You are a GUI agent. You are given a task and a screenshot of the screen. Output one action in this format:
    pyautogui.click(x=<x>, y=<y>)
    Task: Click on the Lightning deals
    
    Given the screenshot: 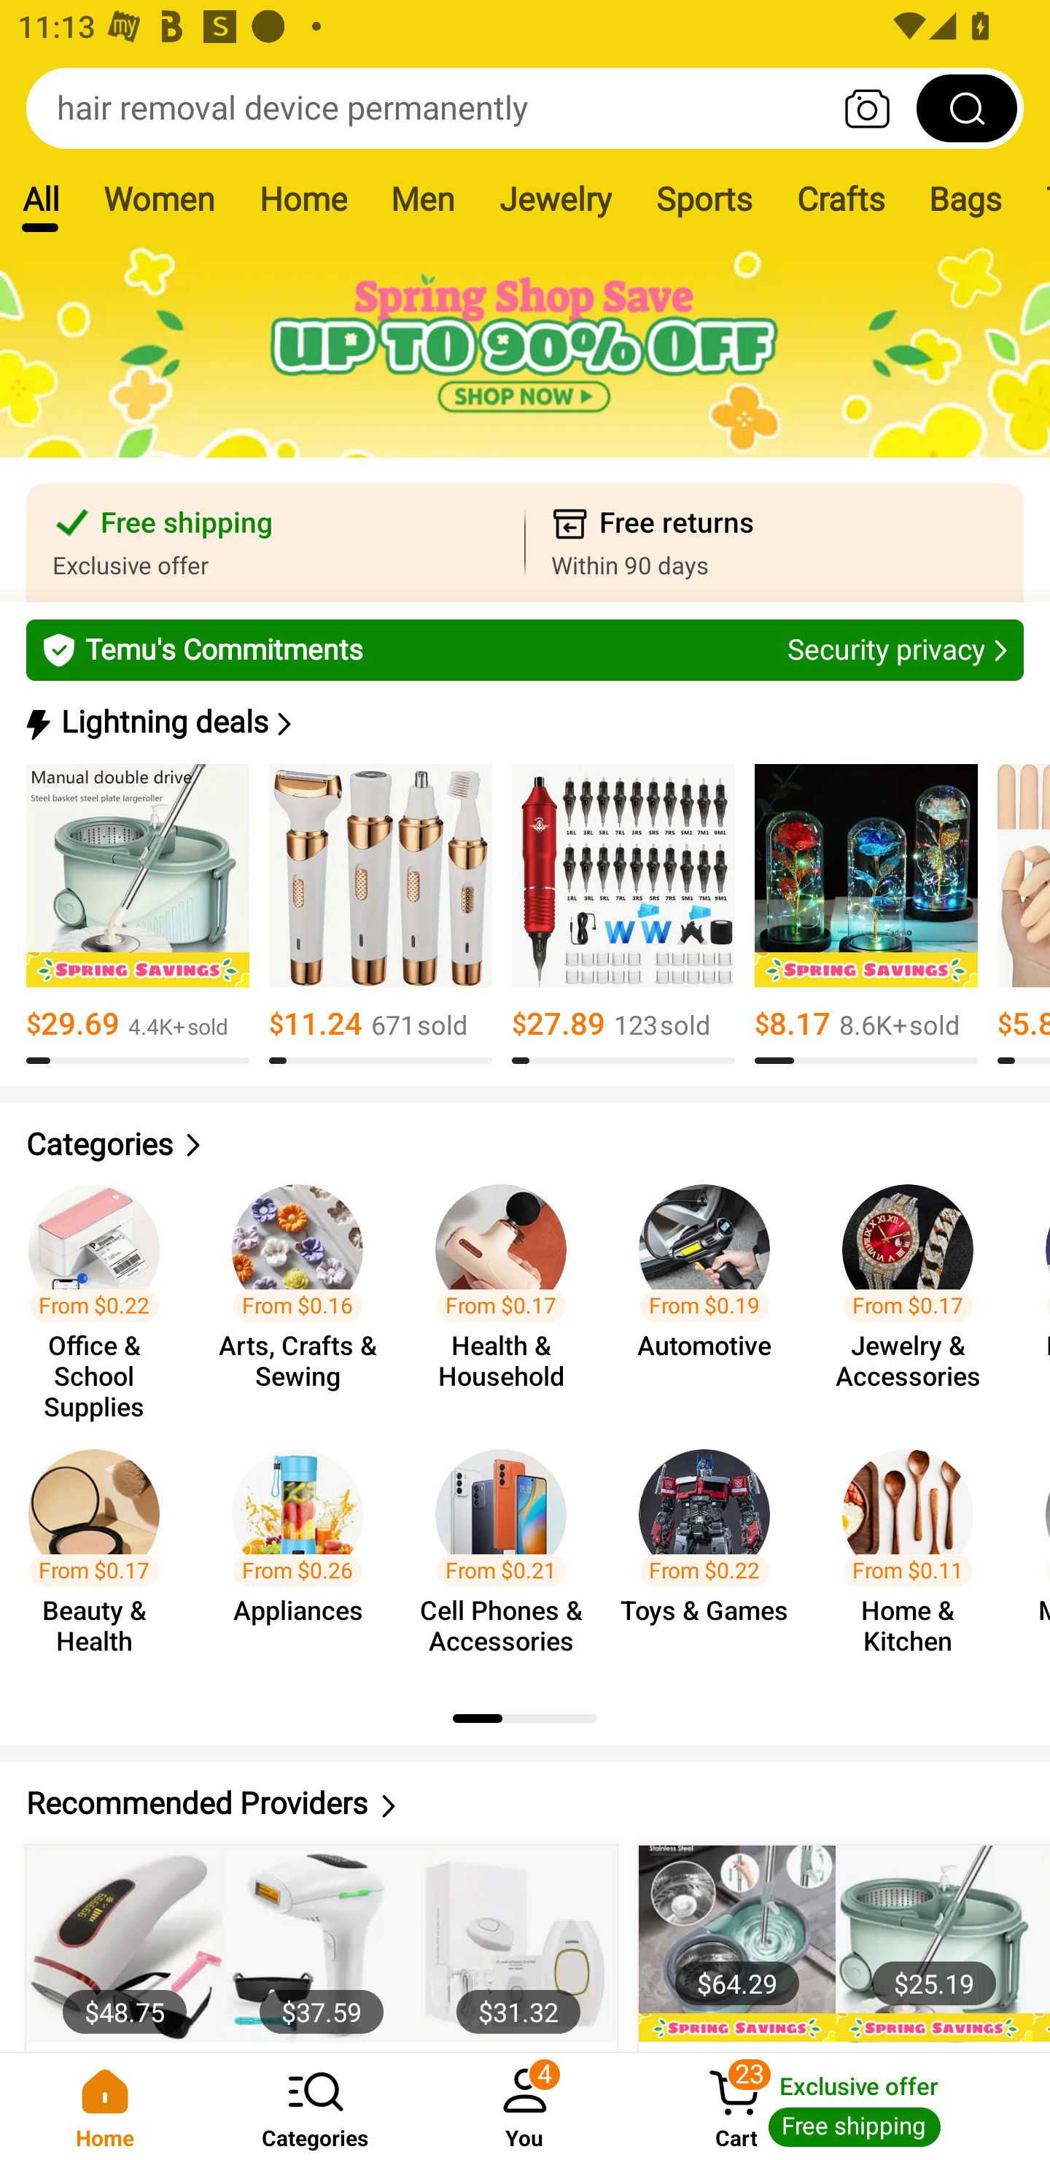 What is the action you would take?
    pyautogui.click(x=523, y=722)
    